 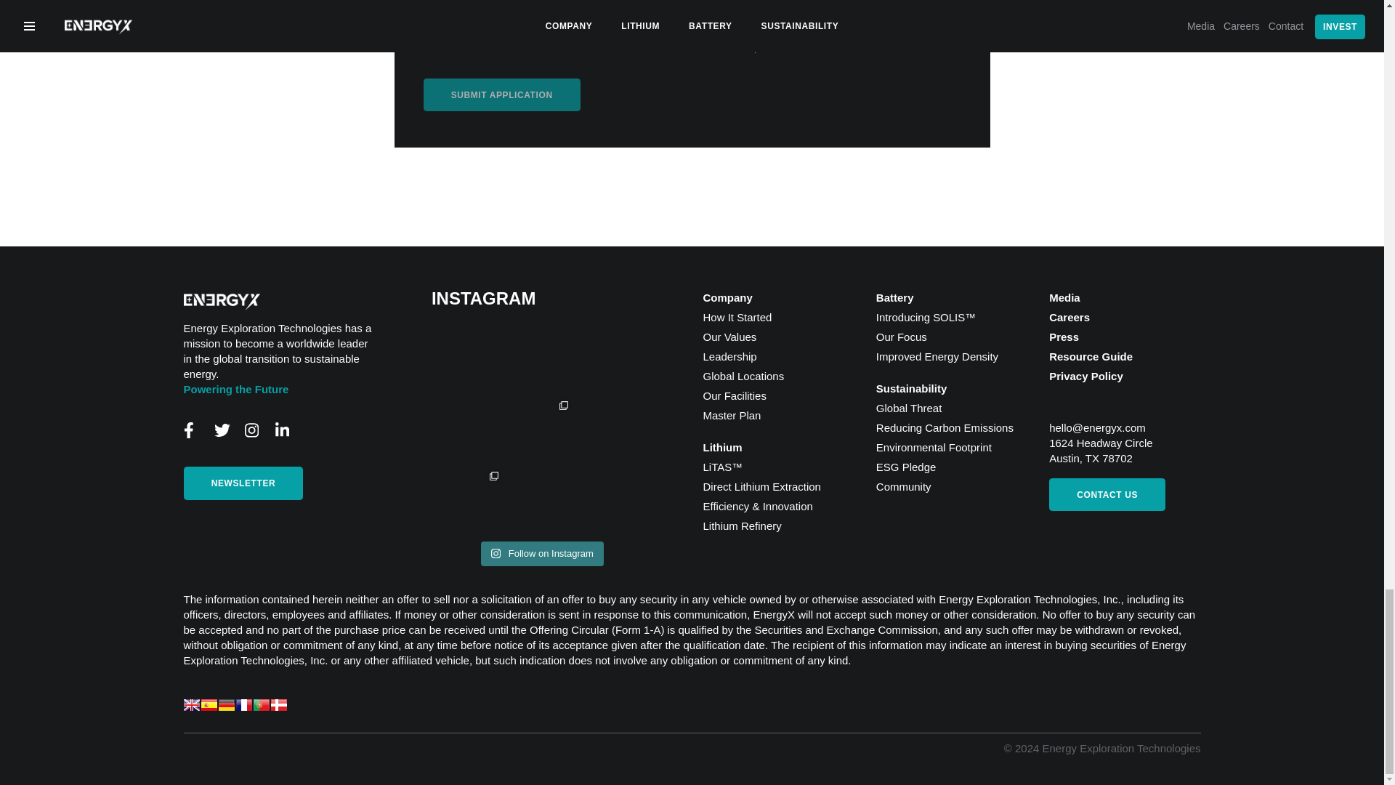 What do you see at coordinates (208, 705) in the screenshot?
I see `Spanish` at bounding box center [208, 705].